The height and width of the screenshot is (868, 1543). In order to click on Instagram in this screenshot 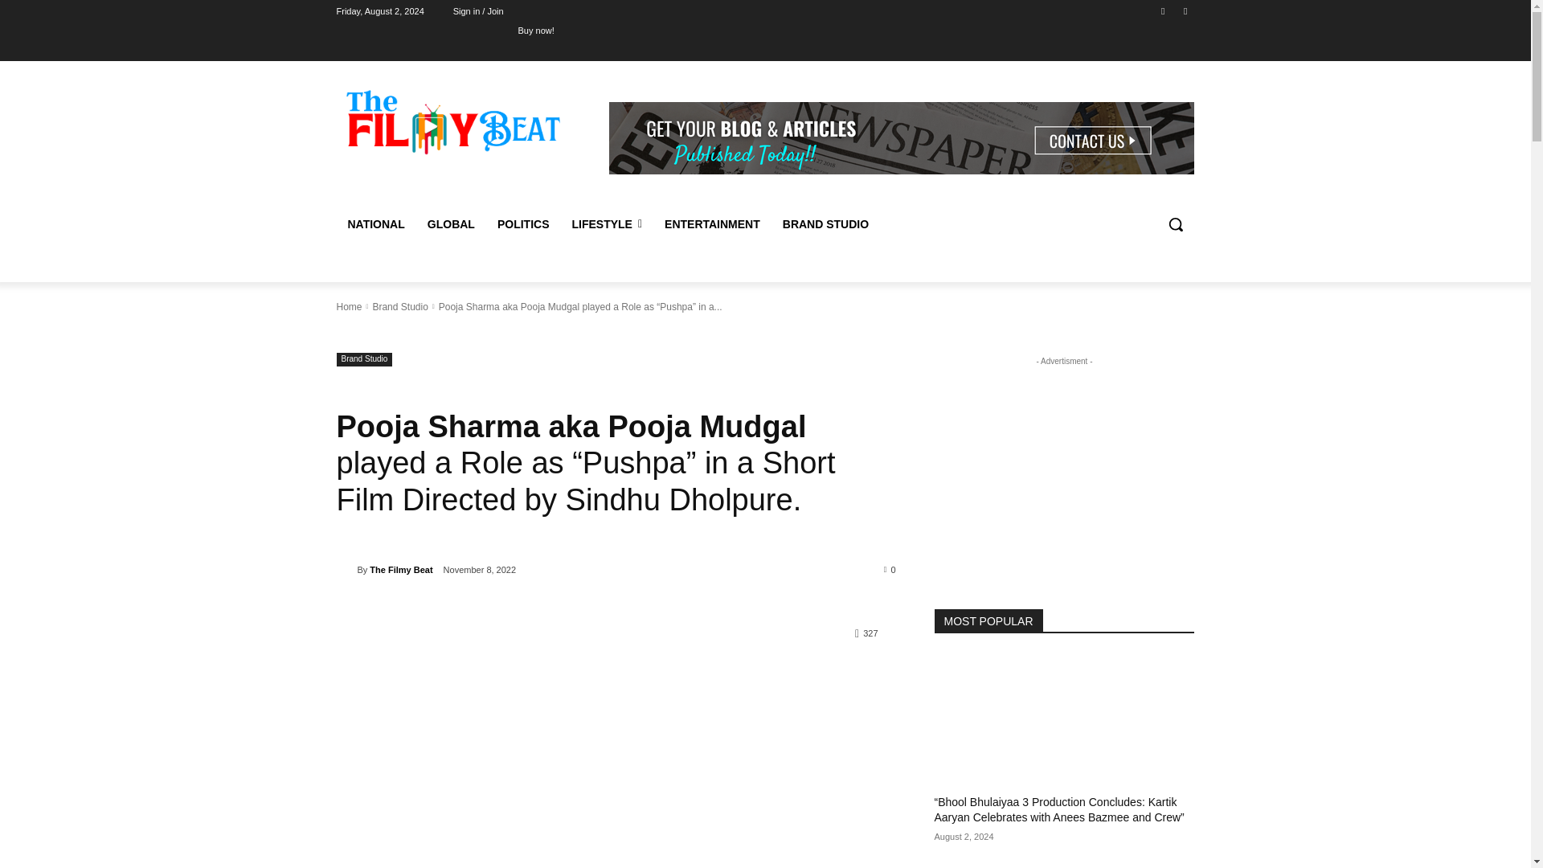, I will do `click(1185, 10)`.